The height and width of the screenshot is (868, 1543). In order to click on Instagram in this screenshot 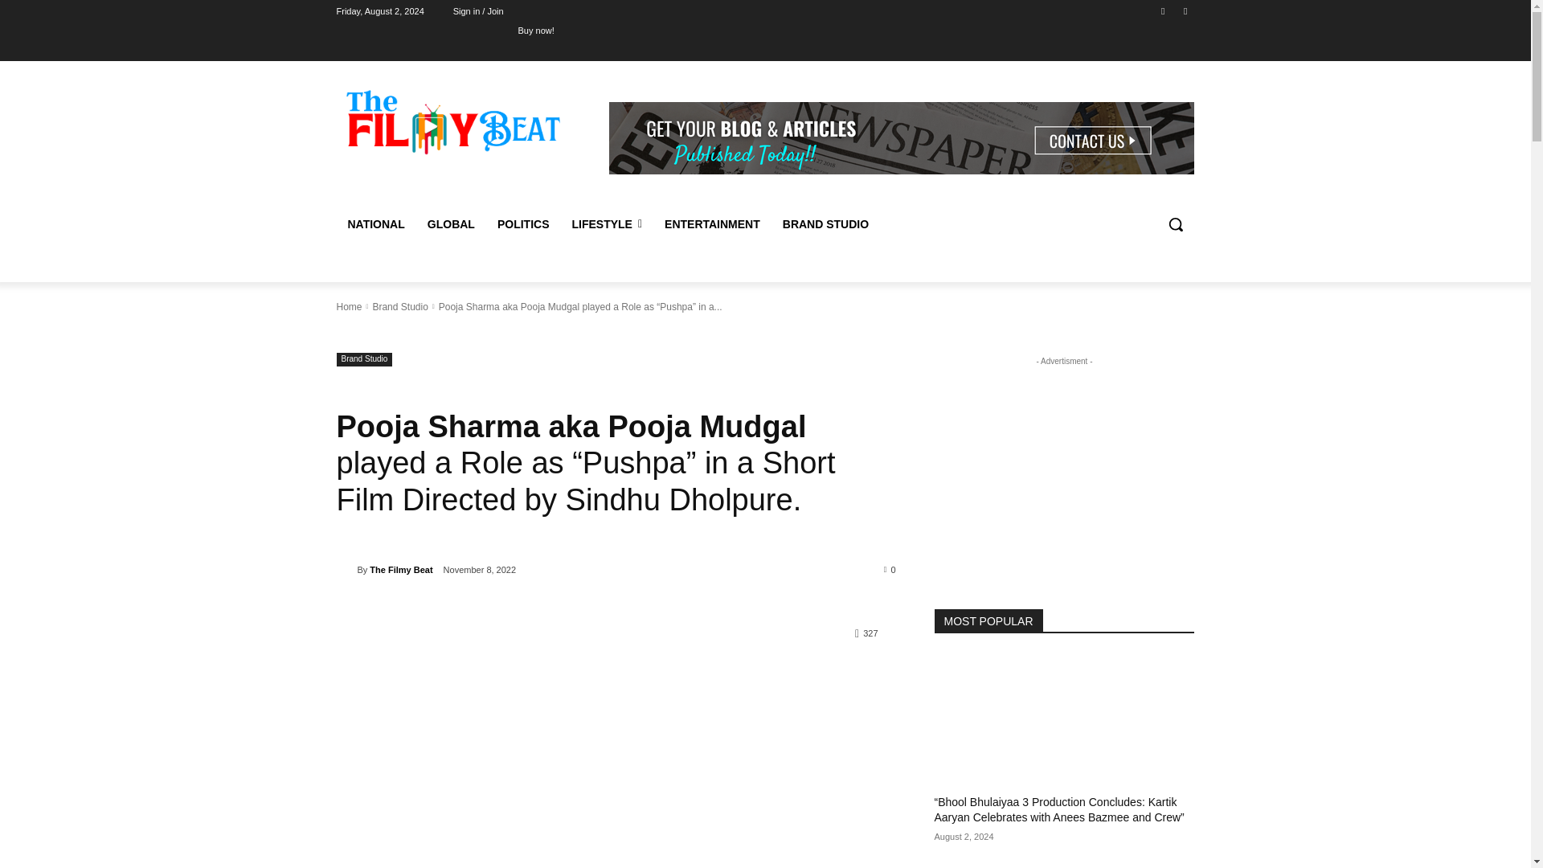, I will do `click(1185, 10)`.